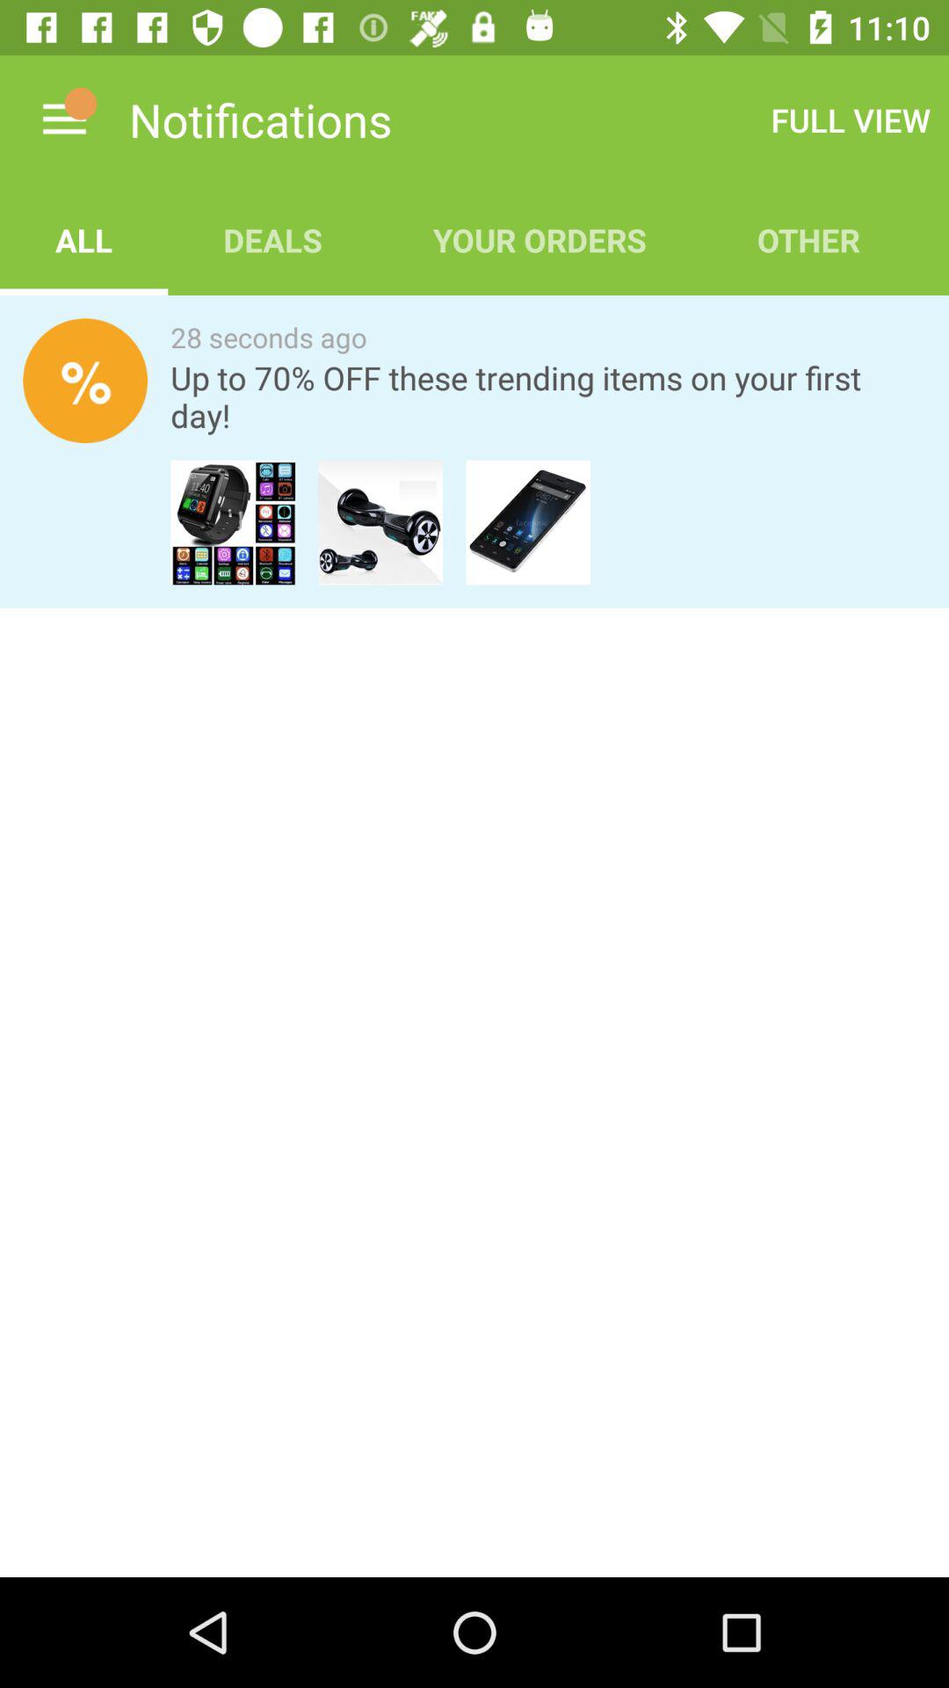  What do you see at coordinates (84, 239) in the screenshot?
I see `turn on all` at bounding box center [84, 239].